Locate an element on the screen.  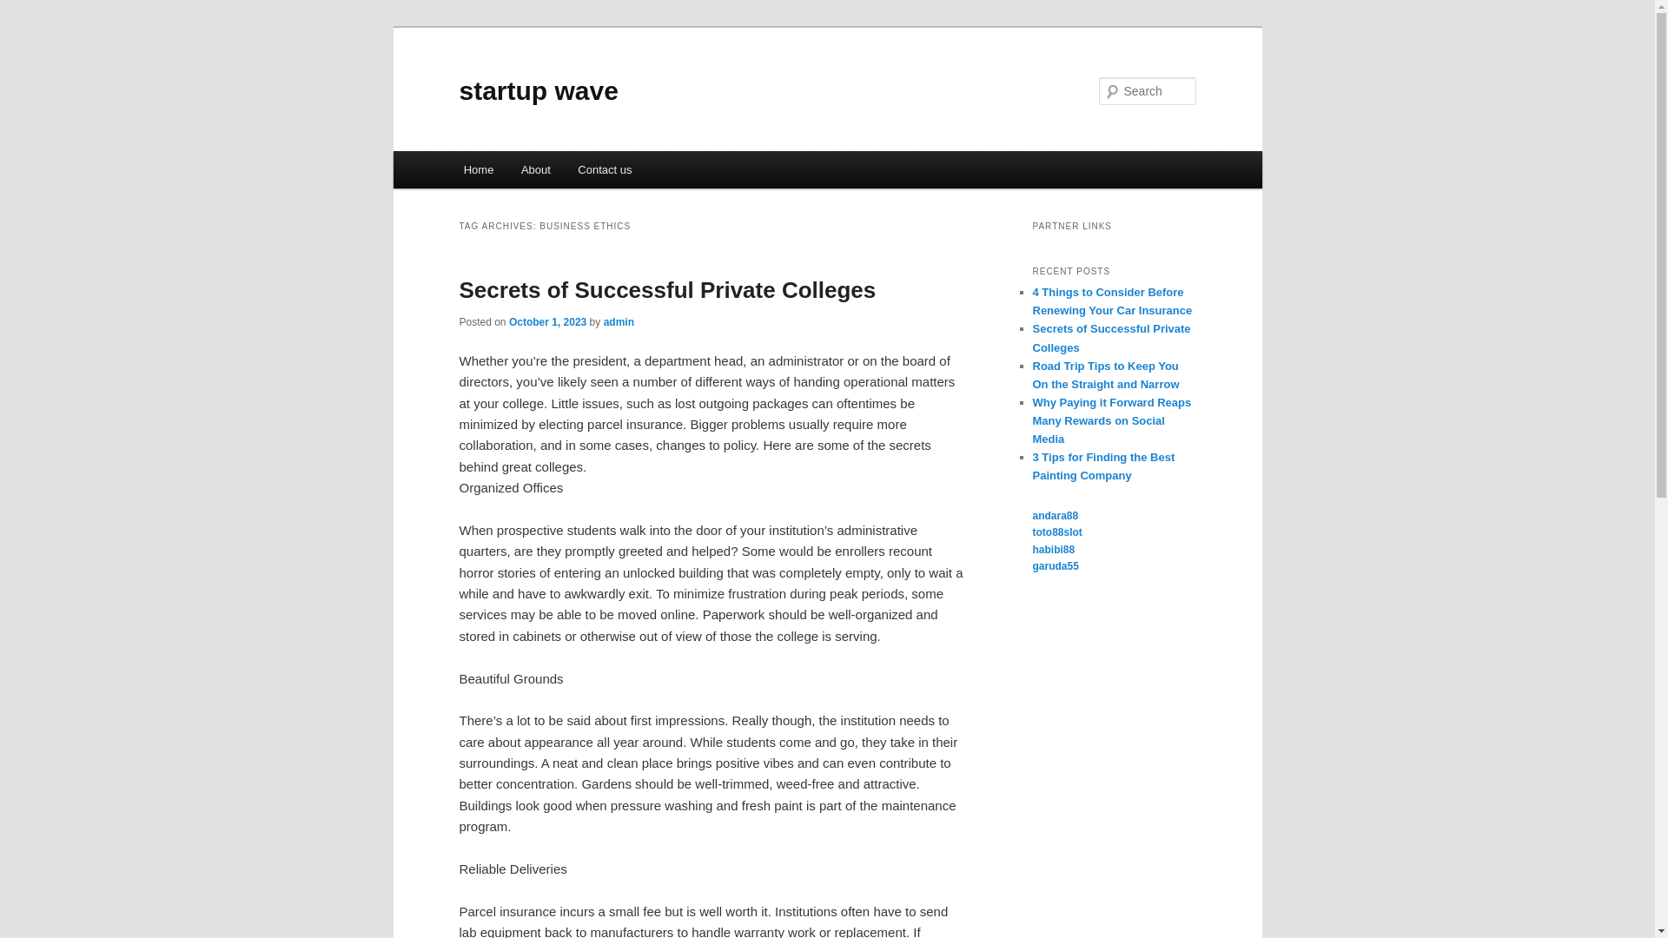
4 Things to Consider Before Renewing Your Car Insurance is located at coordinates (1112, 301).